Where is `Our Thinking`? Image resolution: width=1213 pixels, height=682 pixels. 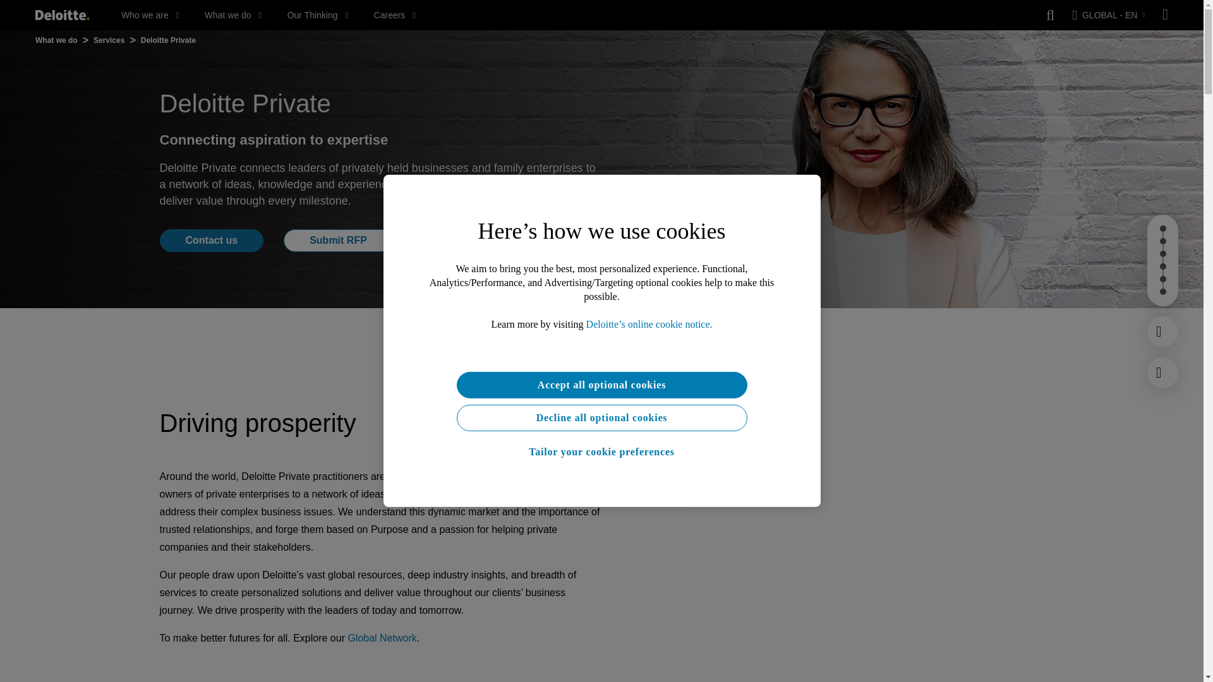
Our Thinking is located at coordinates (318, 15).